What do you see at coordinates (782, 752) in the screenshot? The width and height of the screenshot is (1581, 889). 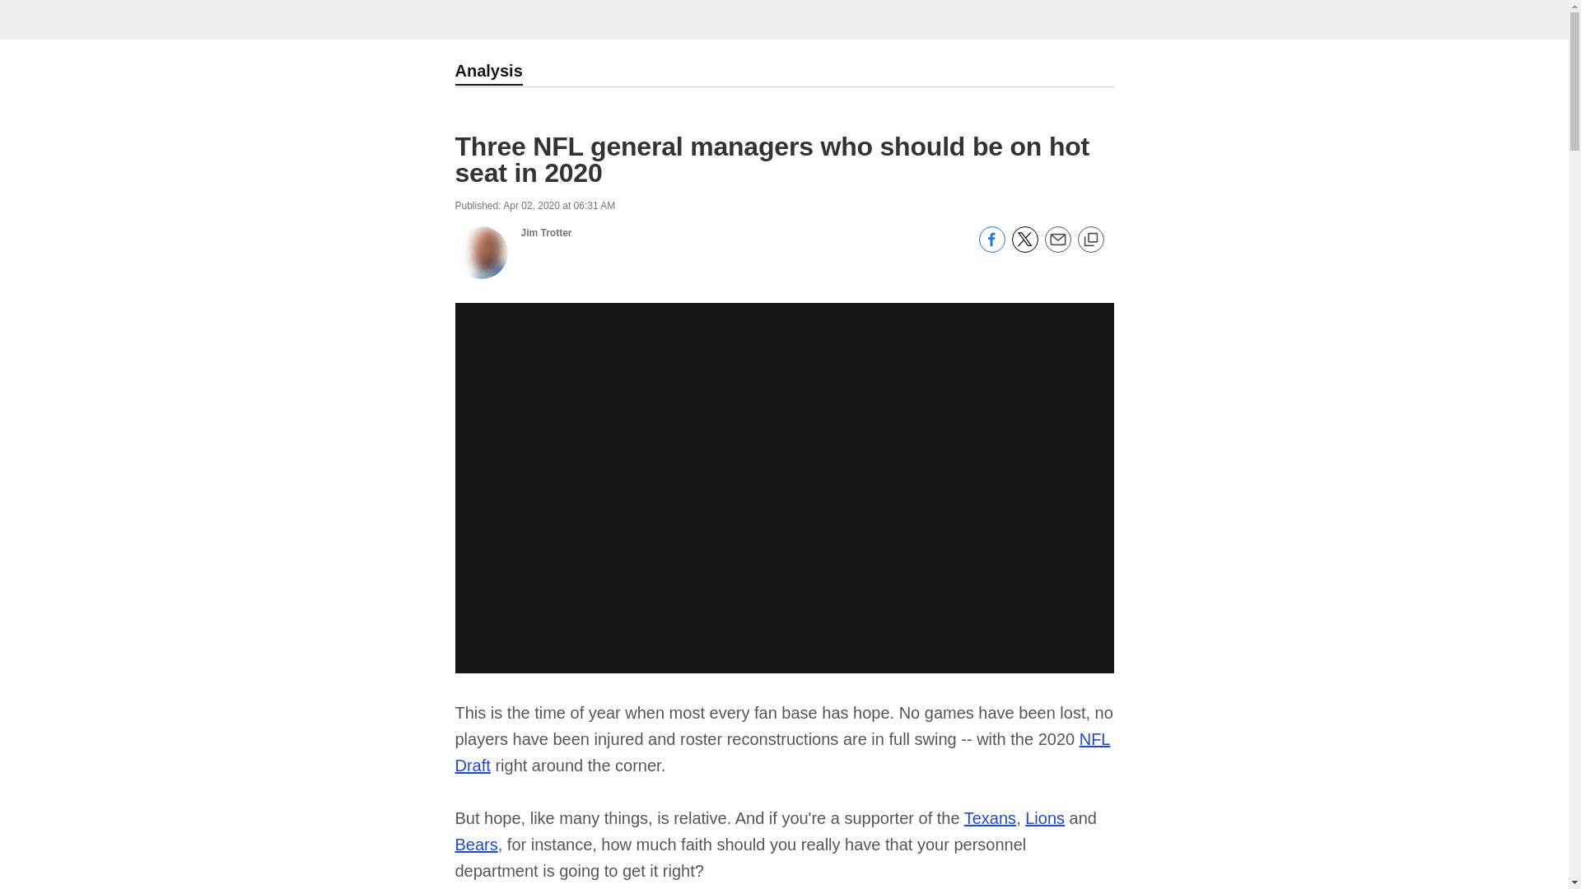 I see `NFL Draft` at bounding box center [782, 752].